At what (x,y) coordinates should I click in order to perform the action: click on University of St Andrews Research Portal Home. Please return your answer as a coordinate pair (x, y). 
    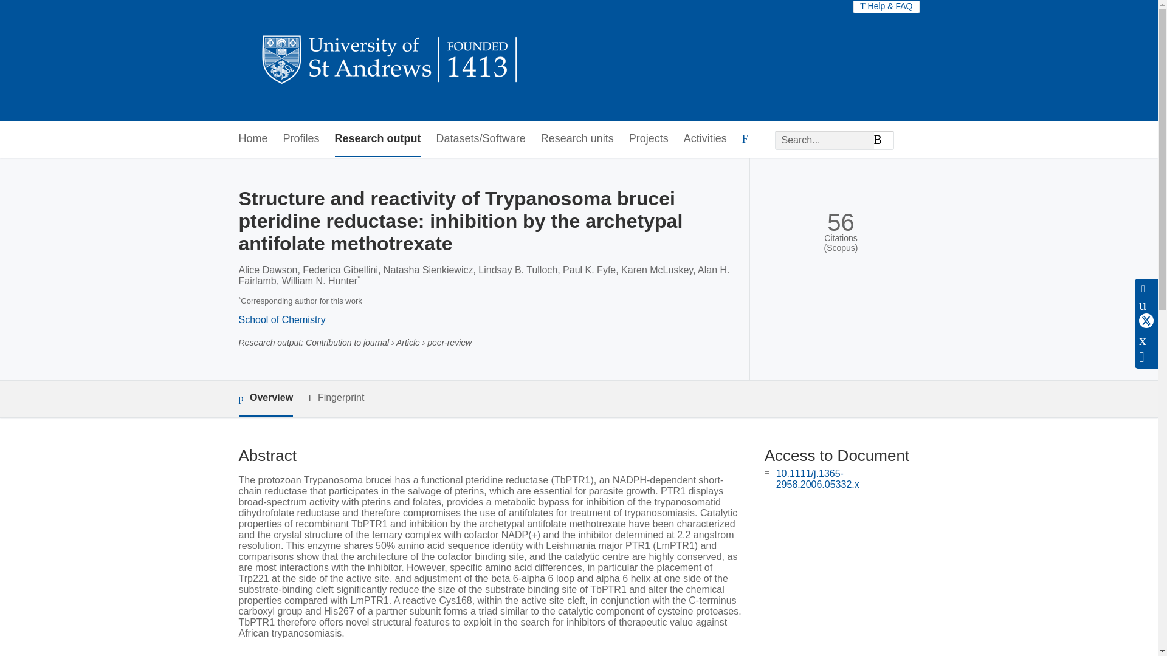
    Looking at the image, I should click on (390, 61).